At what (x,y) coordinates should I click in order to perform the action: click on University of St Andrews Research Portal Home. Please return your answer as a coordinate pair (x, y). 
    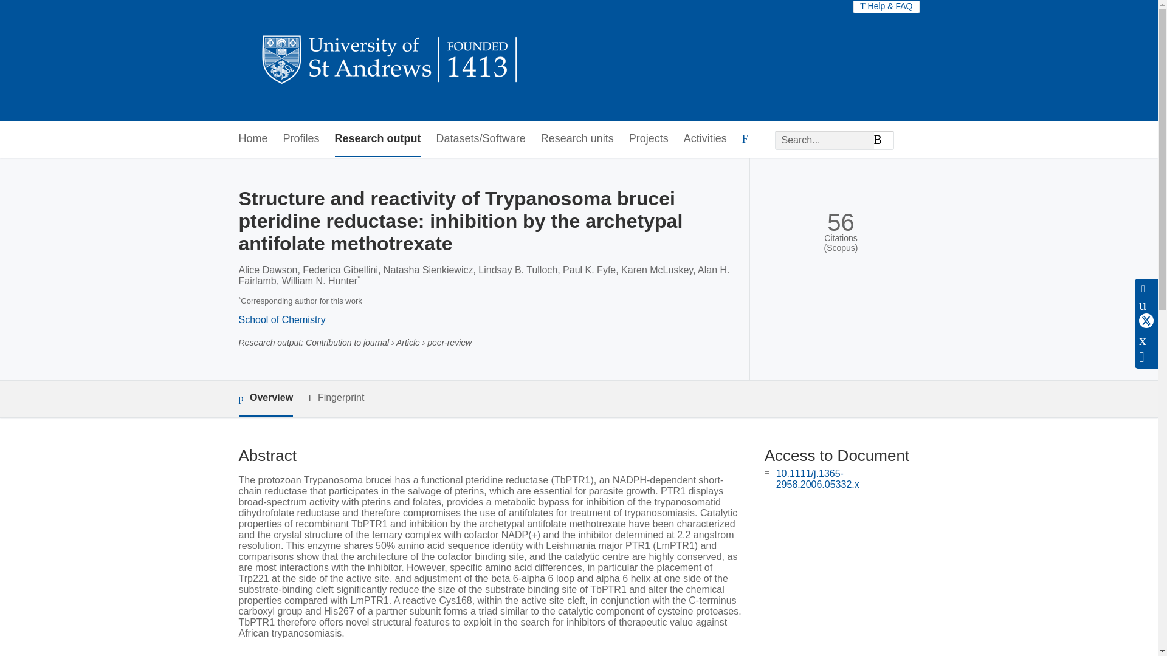
    Looking at the image, I should click on (390, 61).